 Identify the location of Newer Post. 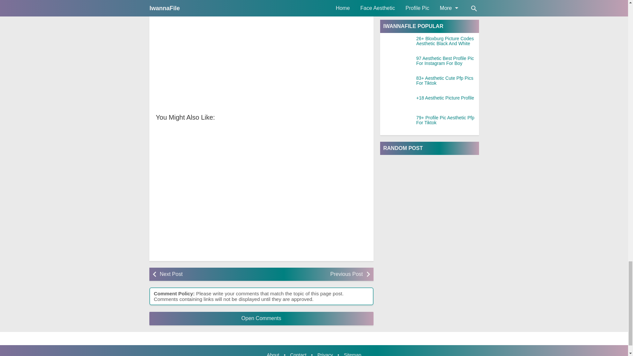
(208, 274).